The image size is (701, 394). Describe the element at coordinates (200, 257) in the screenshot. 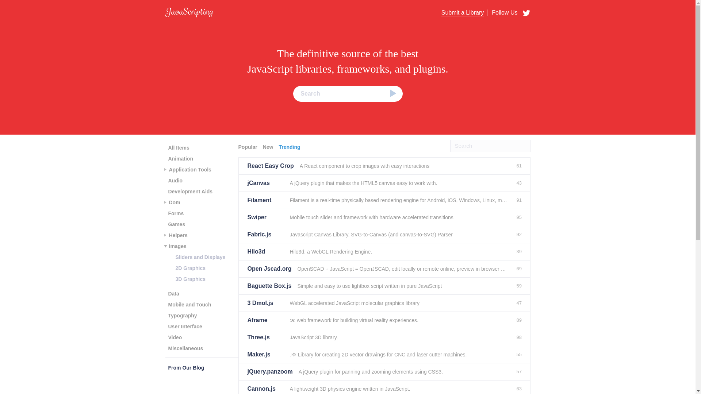

I see `Sliders and Displays` at that location.